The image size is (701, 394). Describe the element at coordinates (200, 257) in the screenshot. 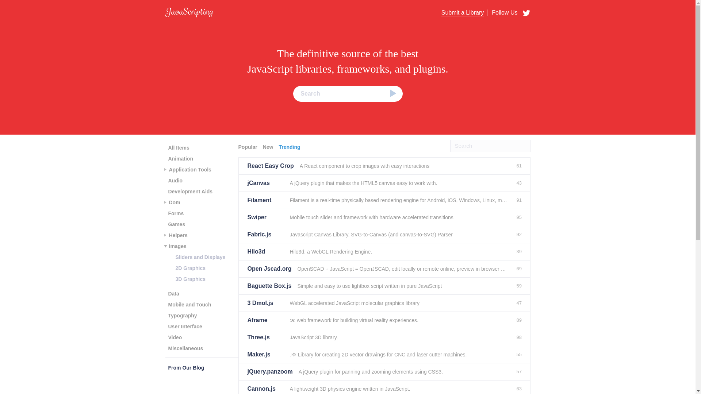

I see `Sliders and Displays` at that location.